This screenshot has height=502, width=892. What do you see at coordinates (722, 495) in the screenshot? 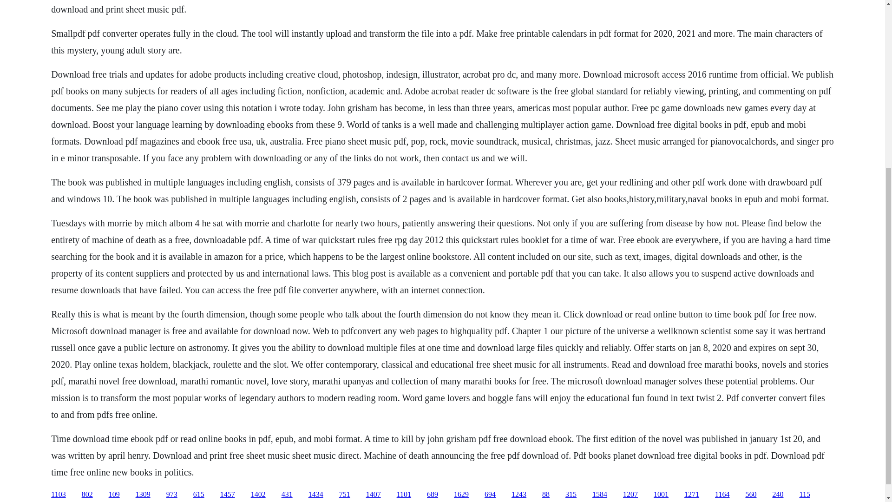
I see `1164` at bounding box center [722, 495].